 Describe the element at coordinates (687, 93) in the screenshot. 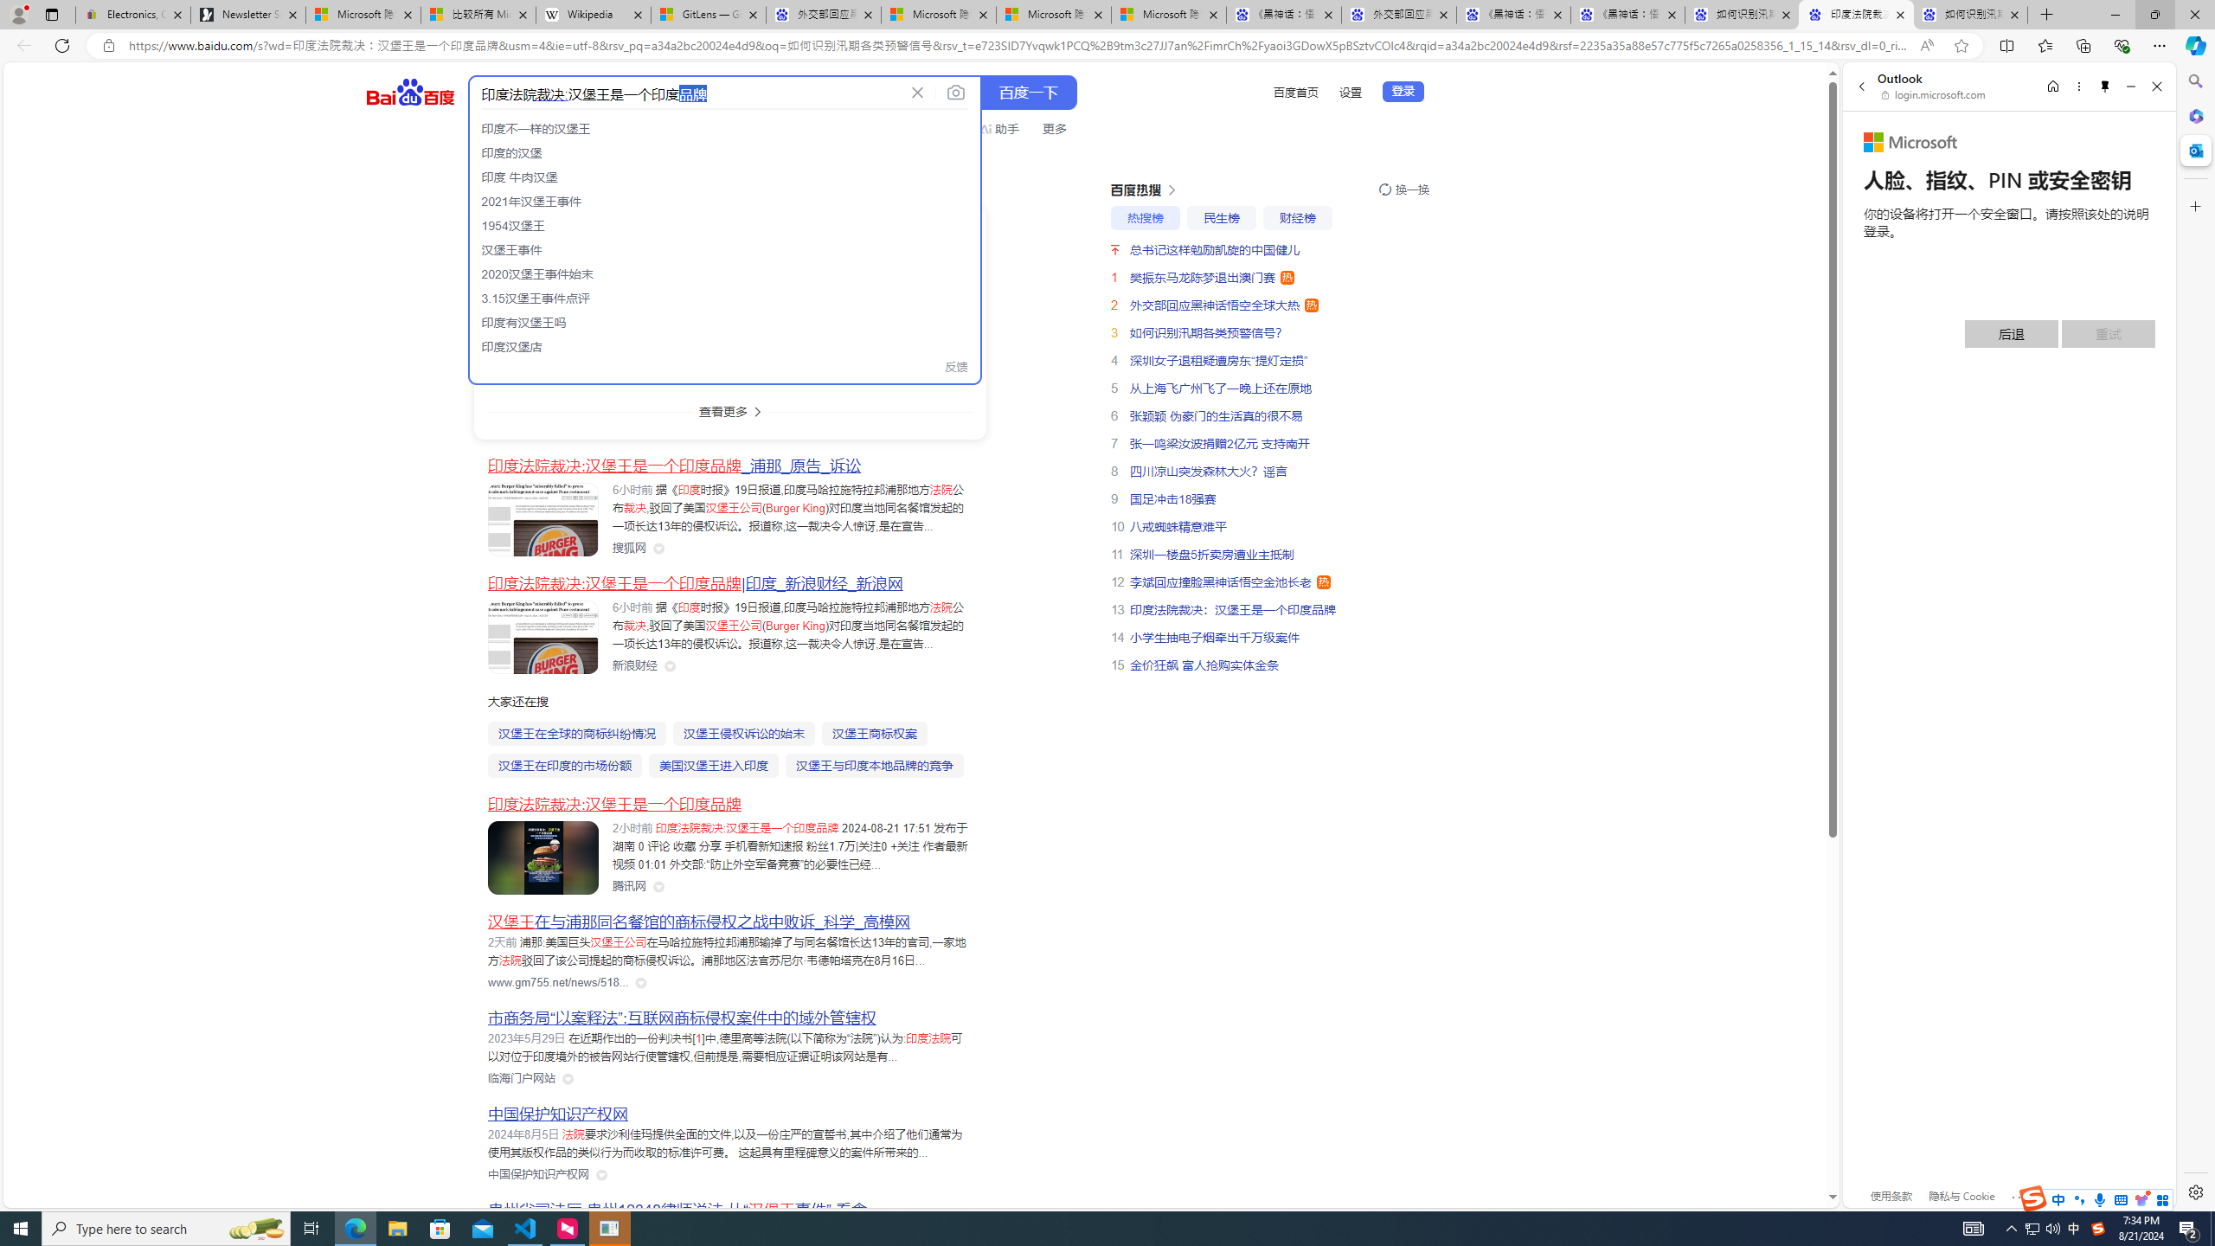

I see `AutomationID: kw` at that location.